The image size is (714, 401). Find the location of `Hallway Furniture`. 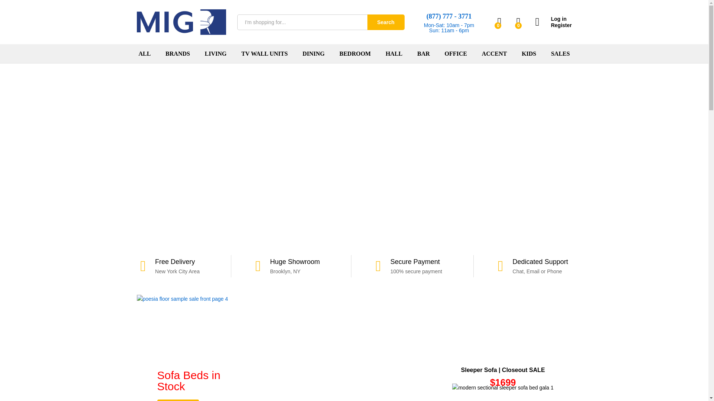

Hallway Furniture is located at coordinates (394, 54).